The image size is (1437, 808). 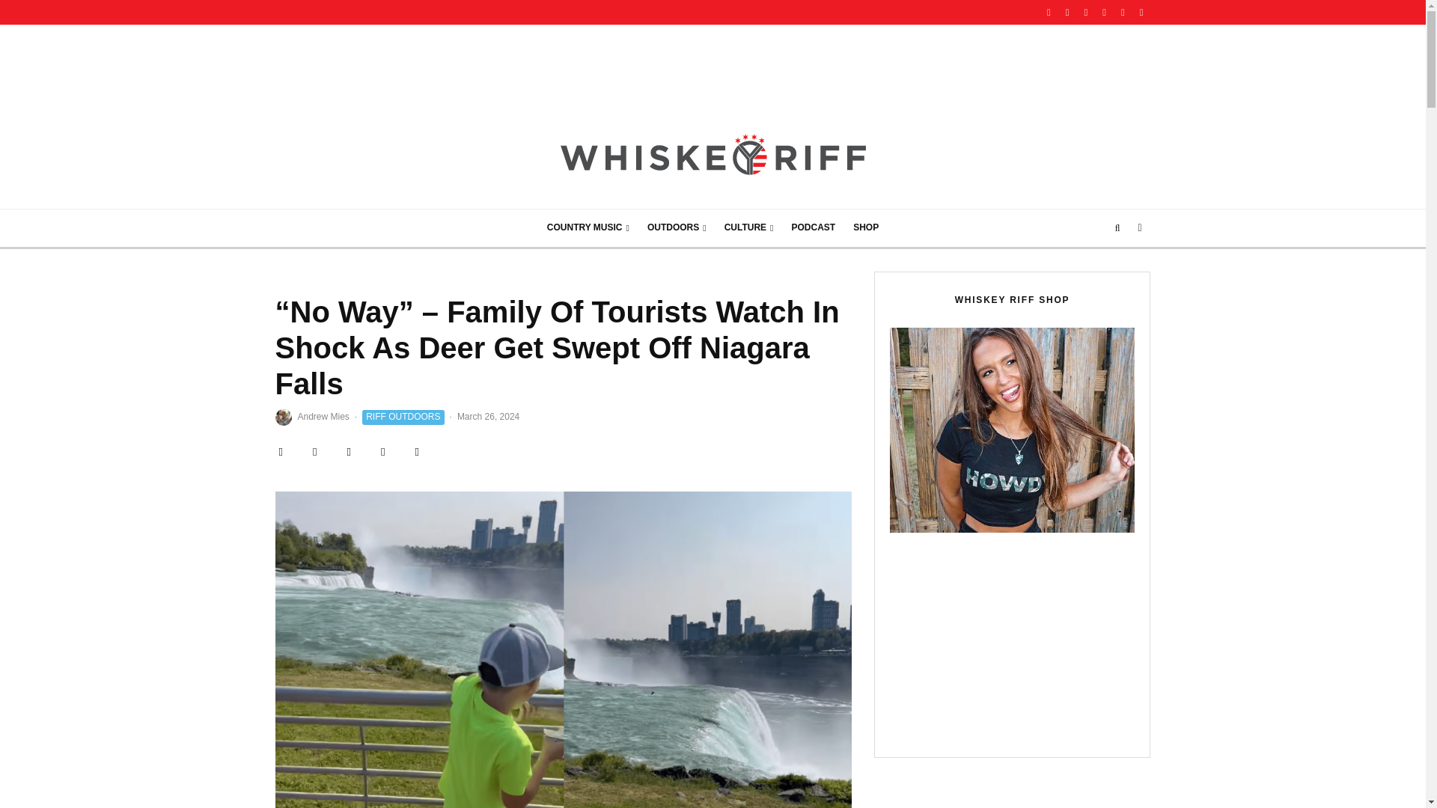 What do you see at coordinates (588, 227) in the screenshot?
I see `COUNTRY MUSIC` at bounding box center [588, 227].